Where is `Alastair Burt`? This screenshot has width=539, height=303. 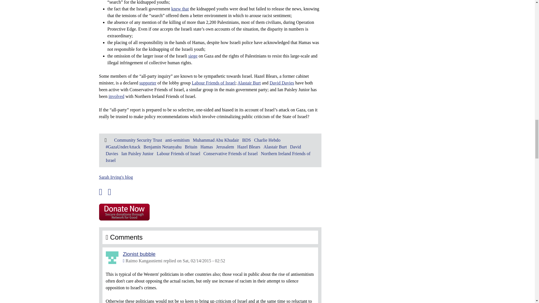
Alastair Burt is located at coordinates (249, 83).